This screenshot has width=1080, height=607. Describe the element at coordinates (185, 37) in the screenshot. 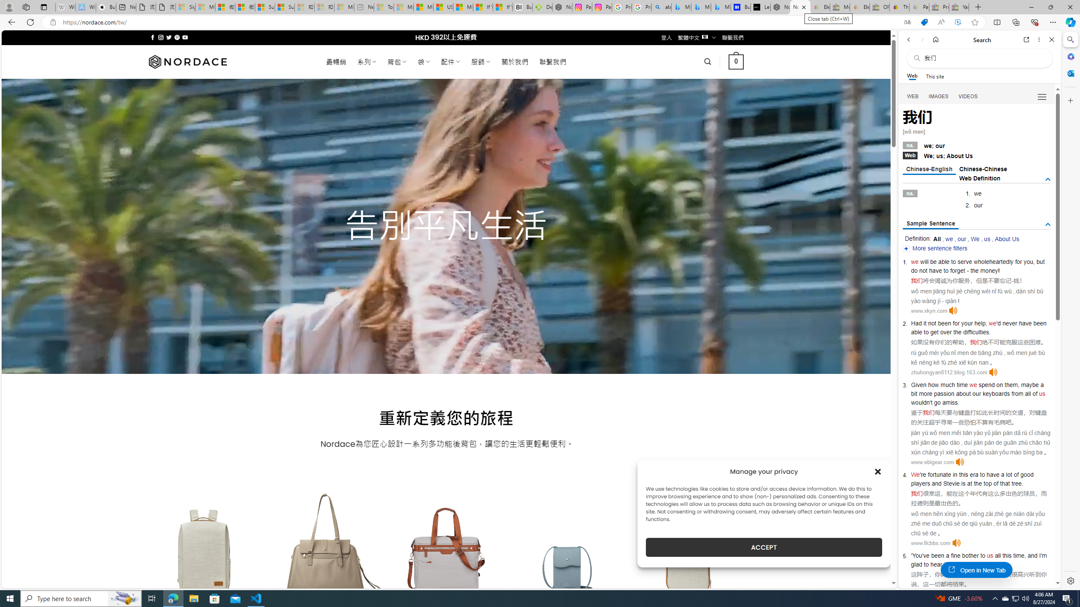

I see `Follow on YouTube` at that location.